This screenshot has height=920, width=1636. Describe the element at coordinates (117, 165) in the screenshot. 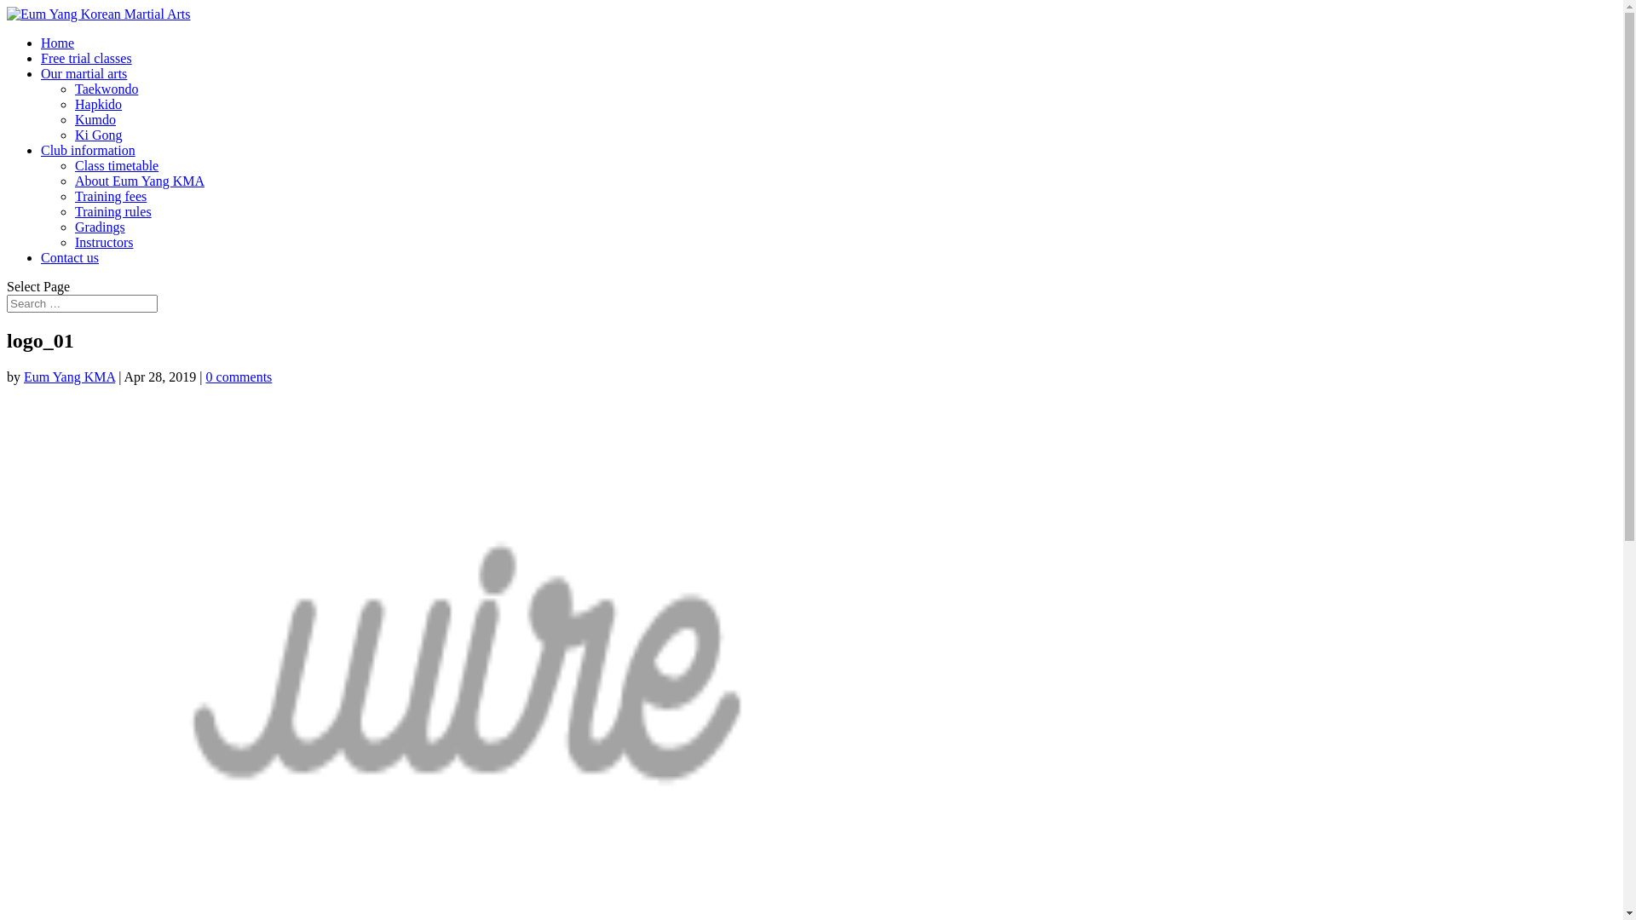

I see `Class timetable` at that location.